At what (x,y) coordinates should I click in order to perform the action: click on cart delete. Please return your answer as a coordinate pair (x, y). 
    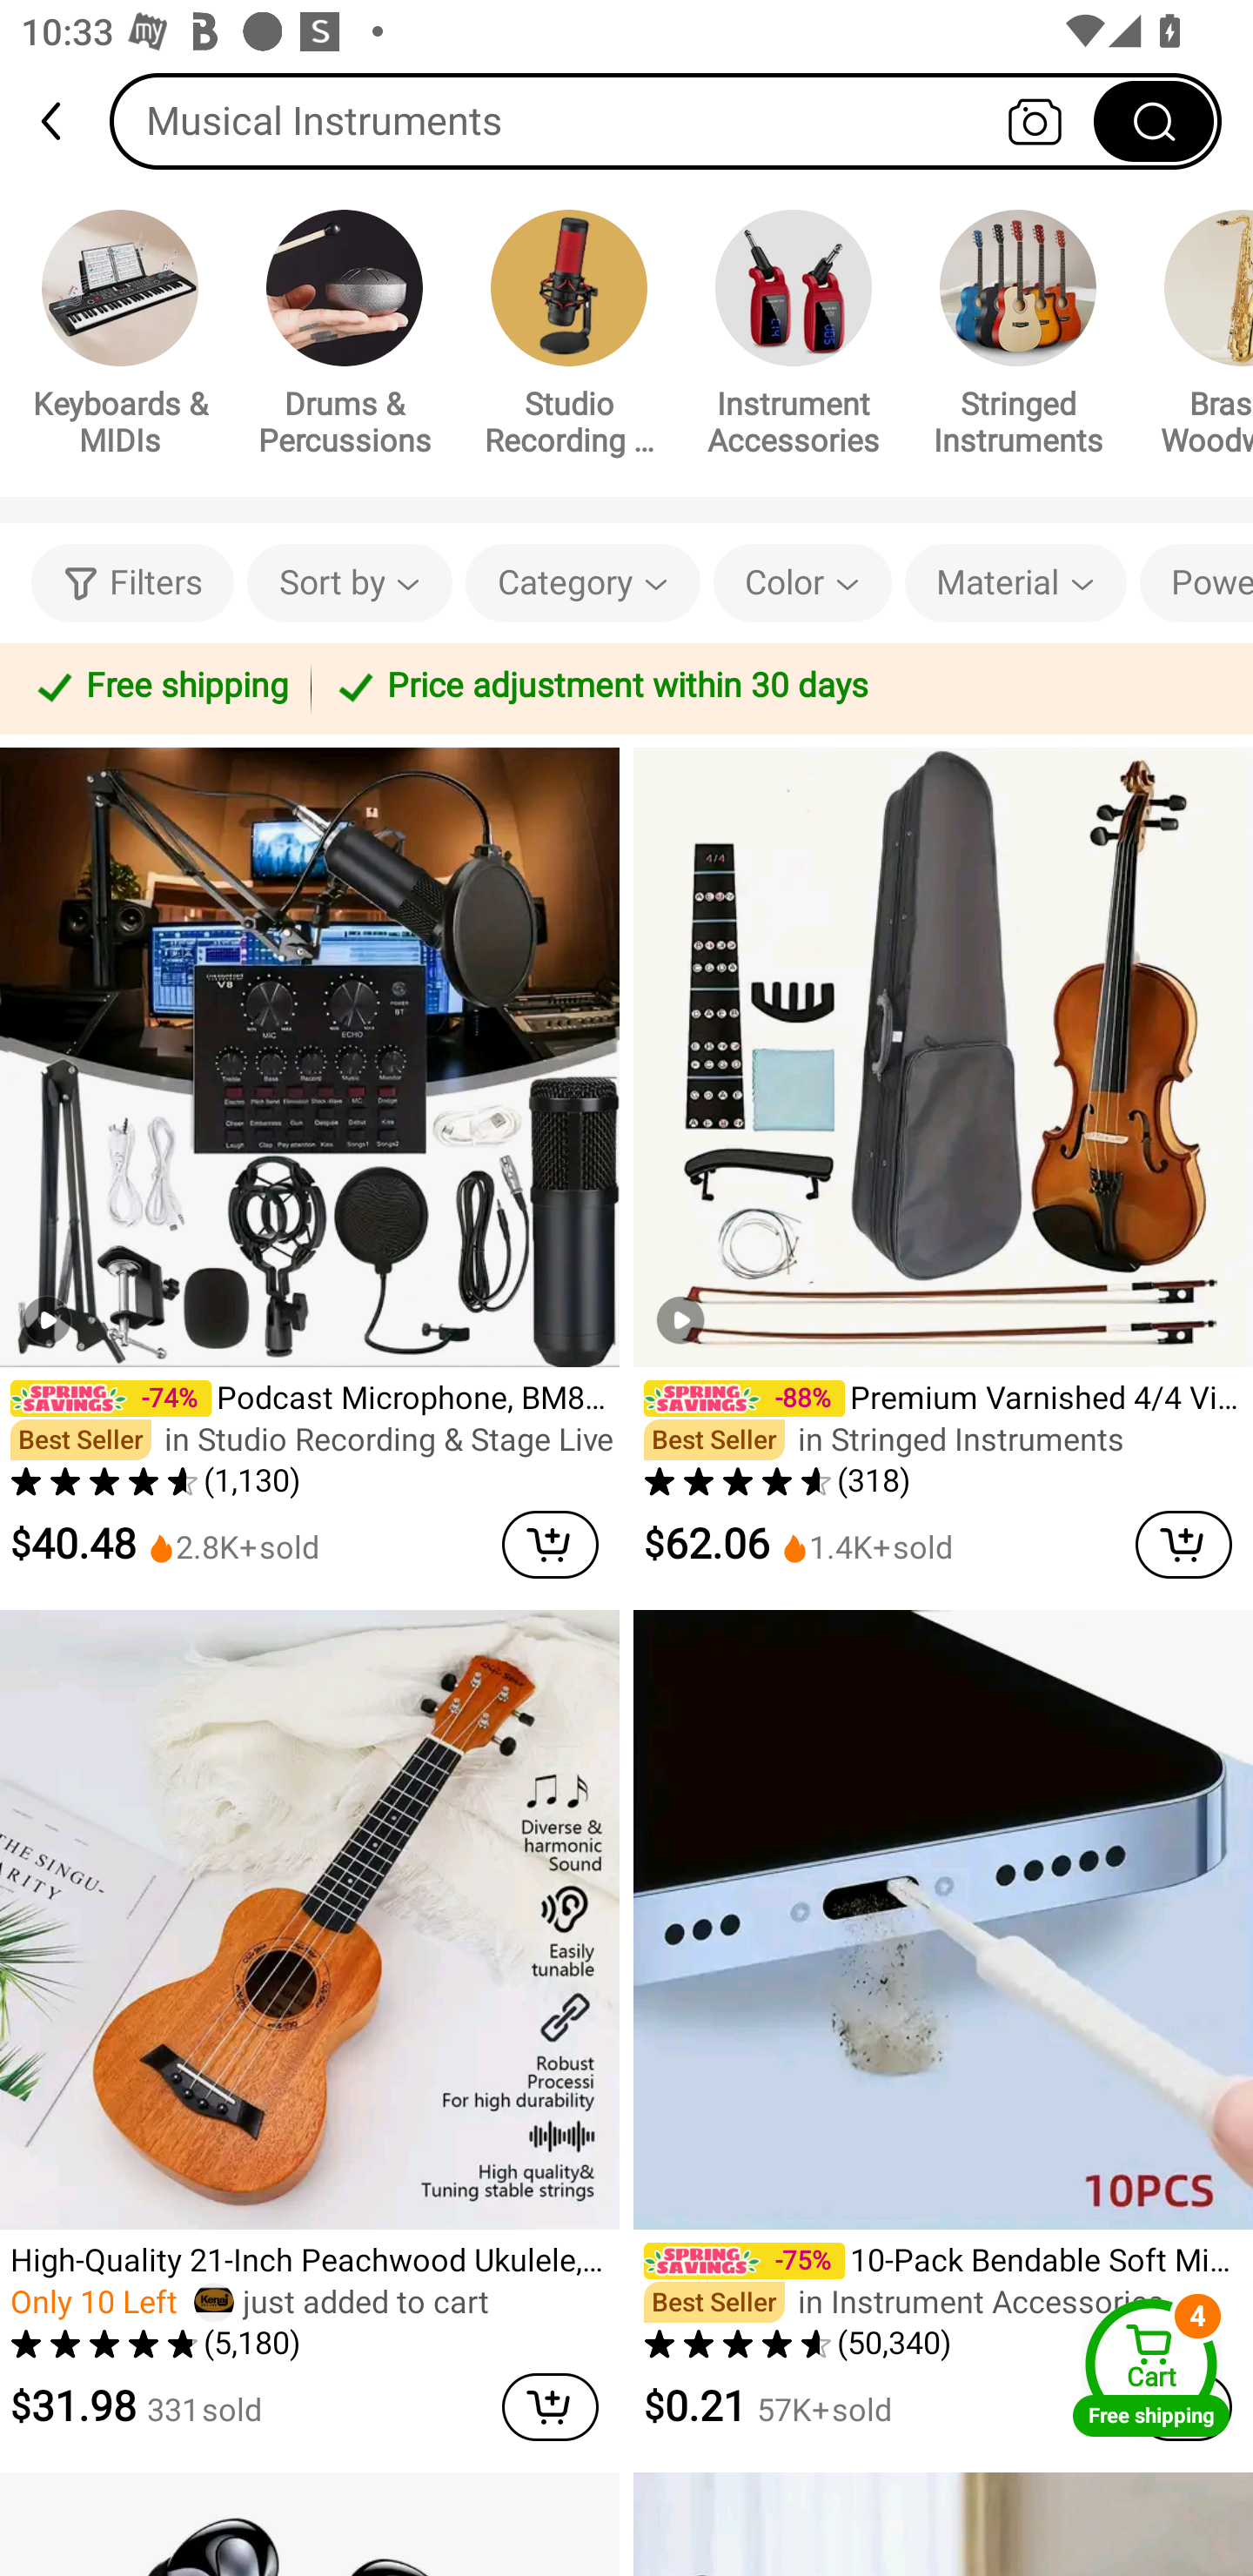
    Looking at the image, I should click on (1183, 1544).